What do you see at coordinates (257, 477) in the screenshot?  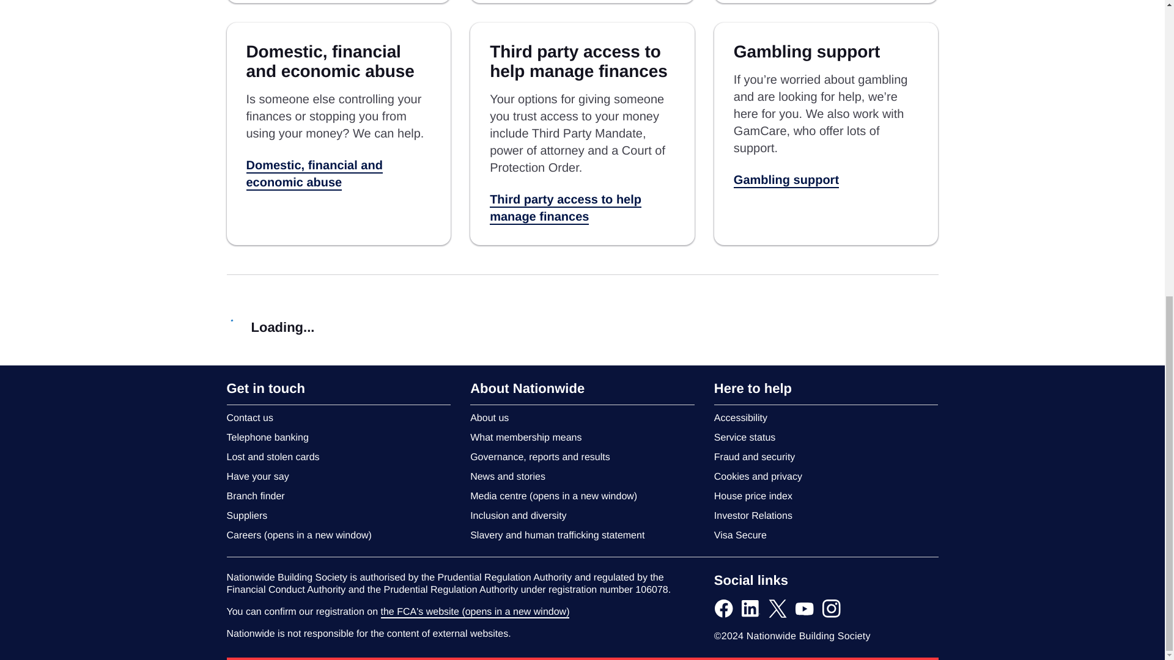 I see `Have your say` at bounding box center [257, 477].